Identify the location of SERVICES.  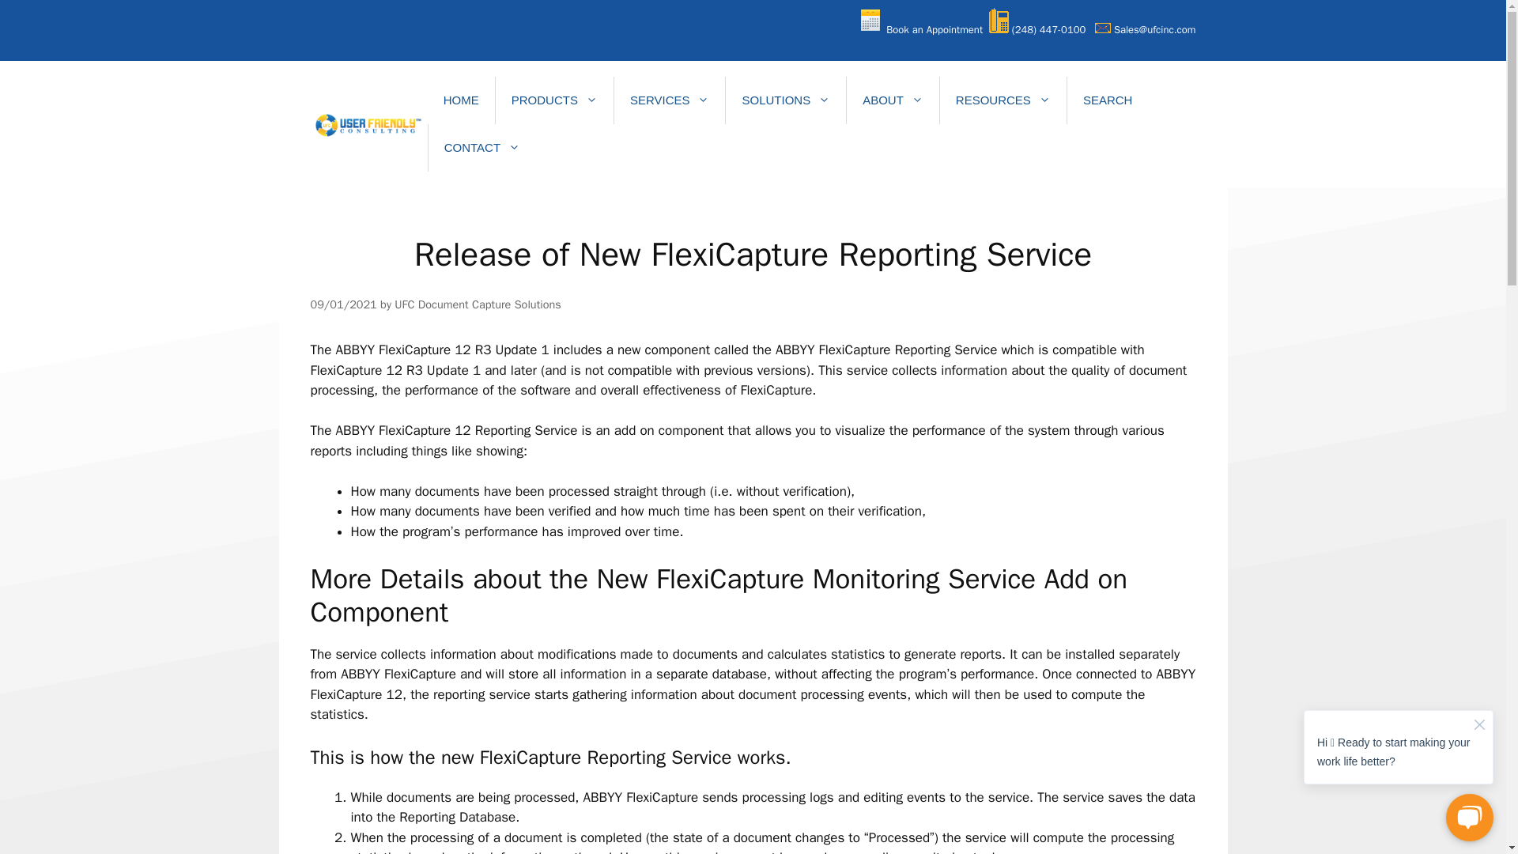
(670, 100).